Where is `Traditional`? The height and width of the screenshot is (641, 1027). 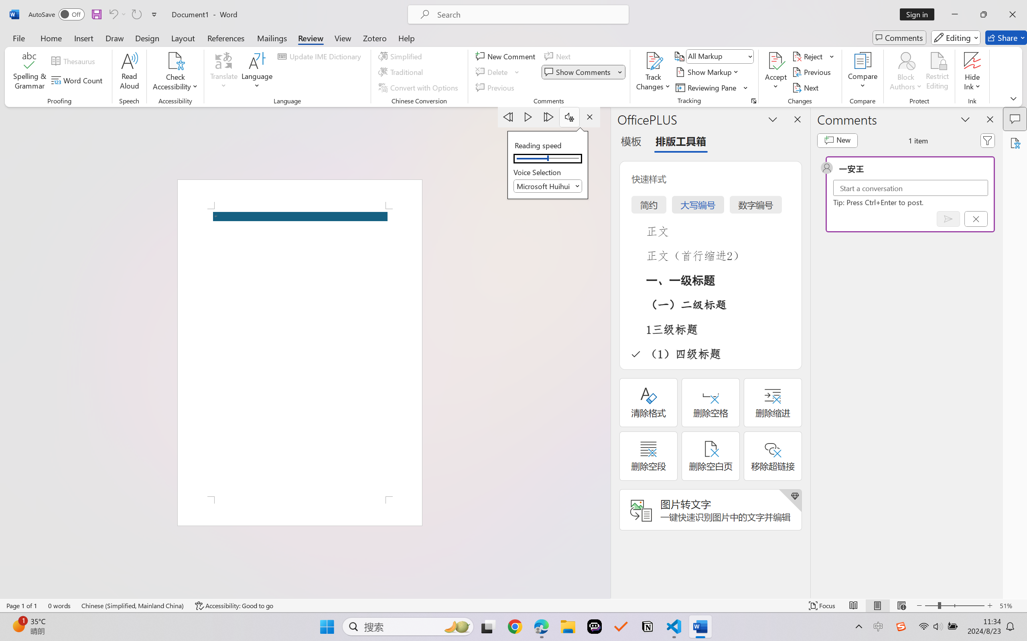 Traditional is located at coordinates (402, 72).